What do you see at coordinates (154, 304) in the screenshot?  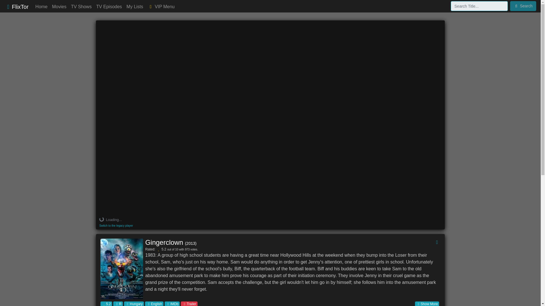 I see `Spoken Language` at bounding box center [154, 304].